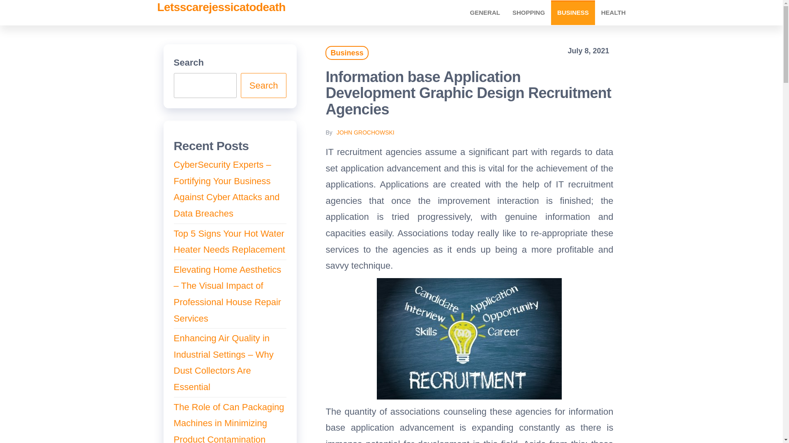 The height and width of the screenshot is (443, 789). What do you see at coordinates (347, 53) in the screenshot?
I see `Business` at bounding box center [347, 53].